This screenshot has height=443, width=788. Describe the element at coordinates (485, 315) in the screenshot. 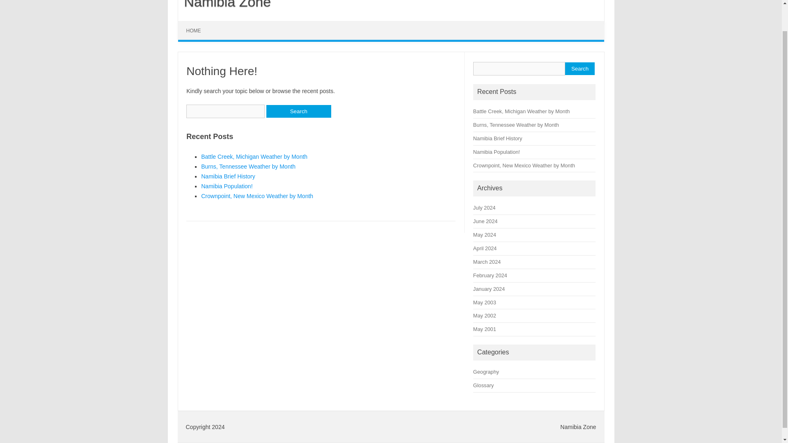

I see `May 2002` at that location.